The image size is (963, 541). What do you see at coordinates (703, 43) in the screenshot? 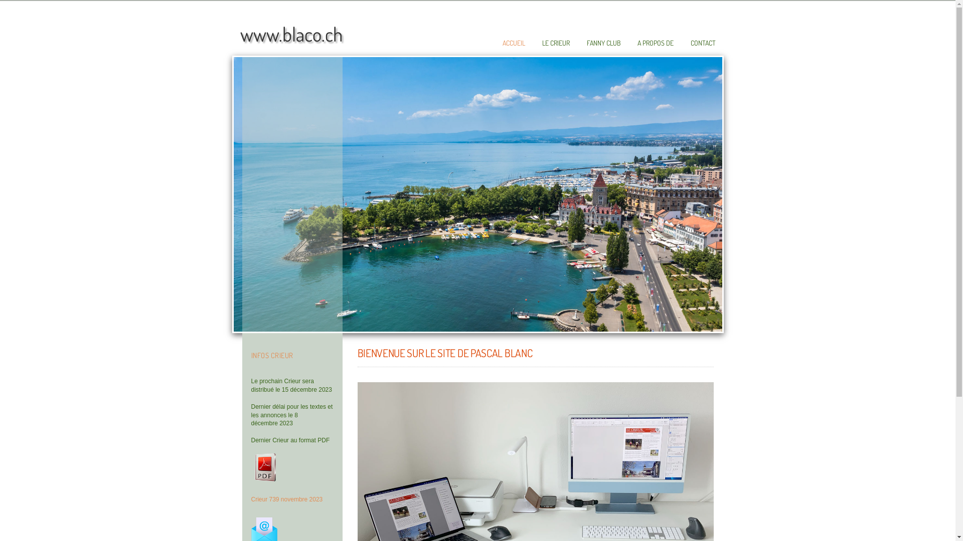
I see `CONTACT` at bounding box center [703, 43].